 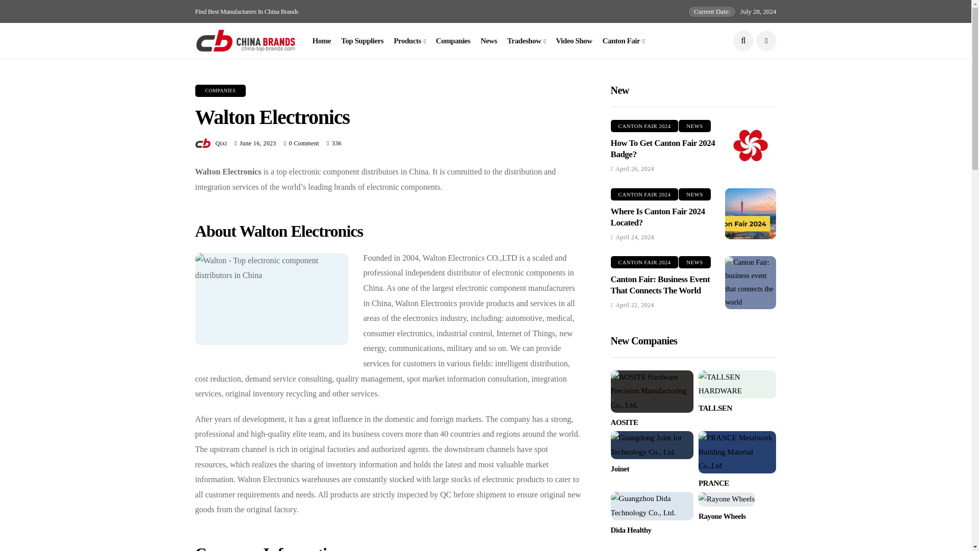 What do you see at coordinates (751, 145) in the screenshot?
I see `How to Get Canton Fair 2024 Badge?` at bounding box center [751, 145].